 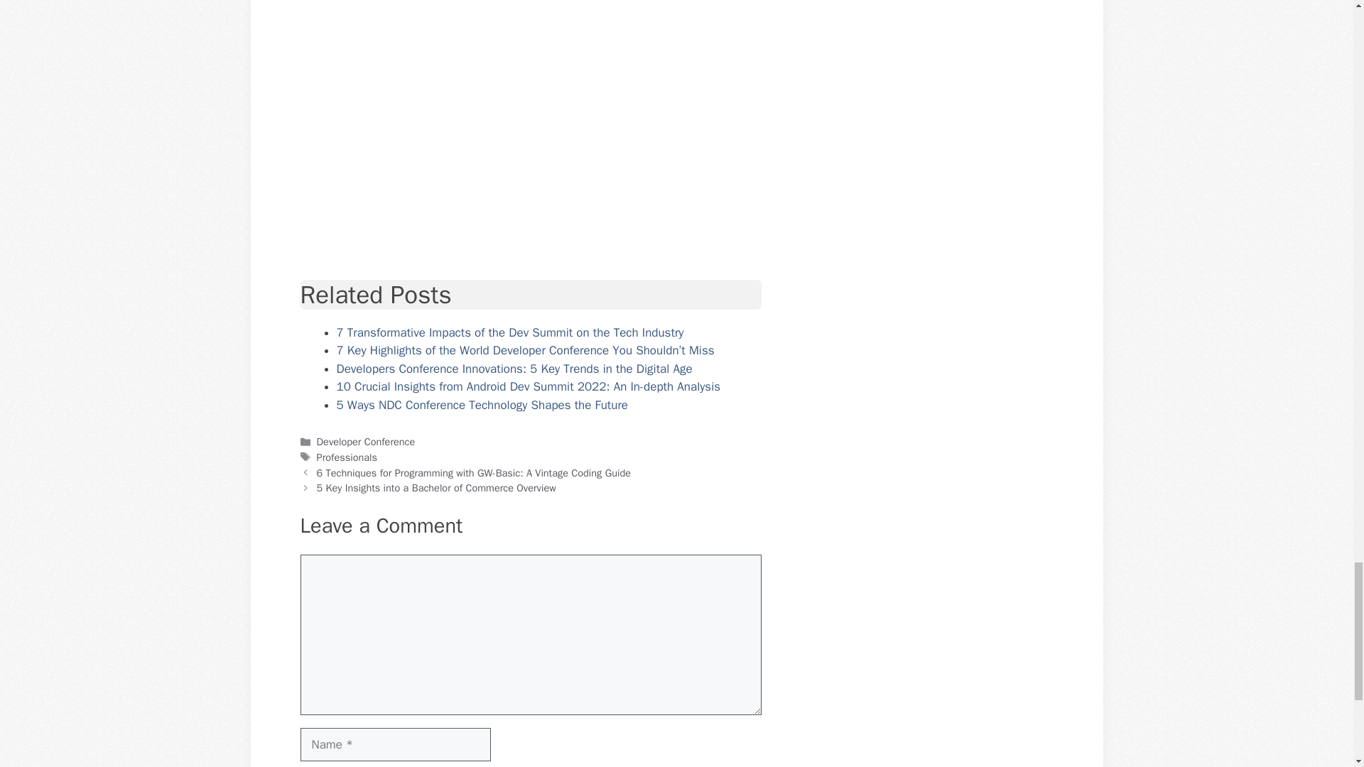 I want to click on Professionals, so click(x=347, y=457).